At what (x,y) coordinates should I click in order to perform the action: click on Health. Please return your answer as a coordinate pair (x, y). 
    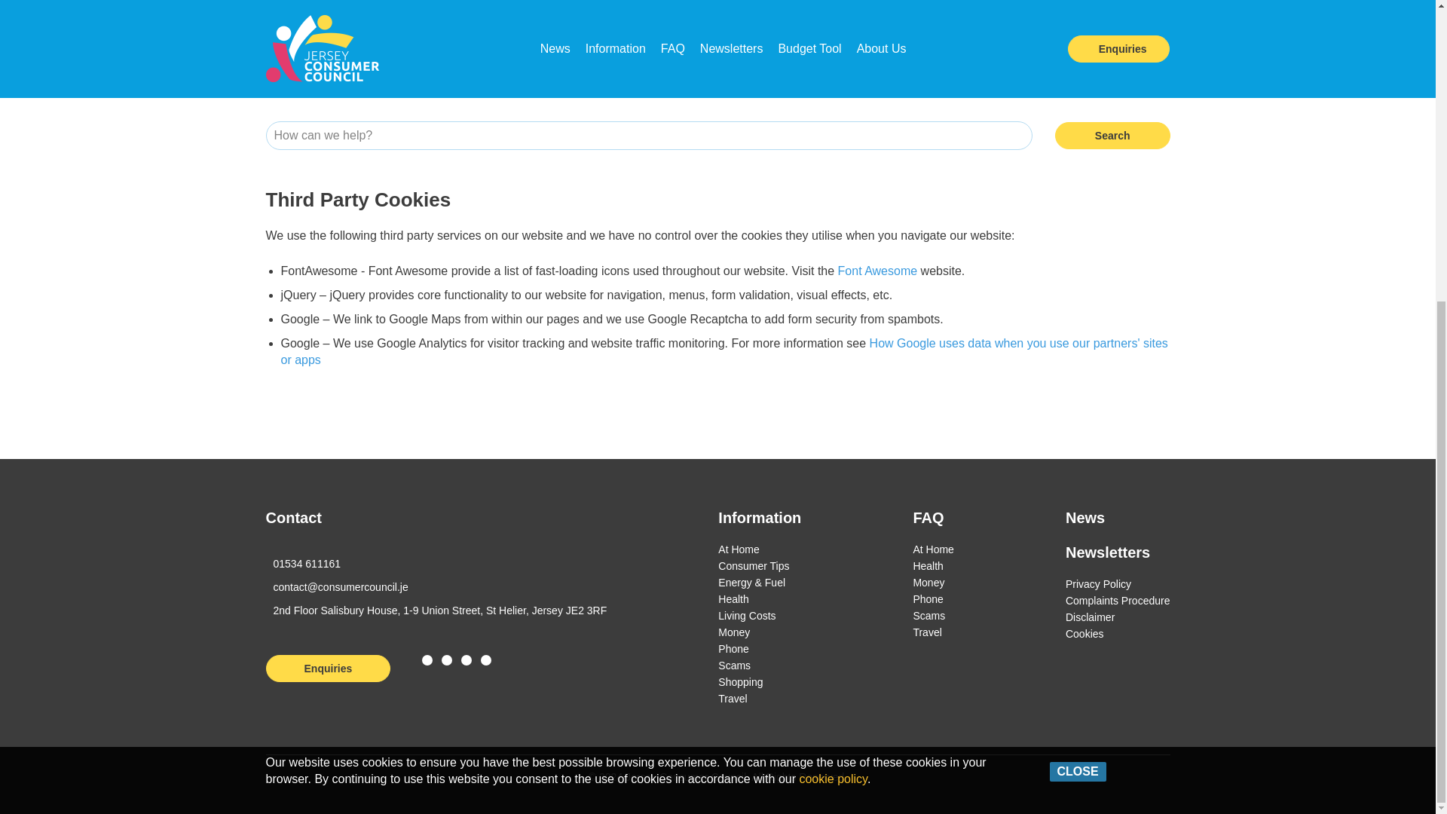
    Looking at the image, I should click on (733, 599).